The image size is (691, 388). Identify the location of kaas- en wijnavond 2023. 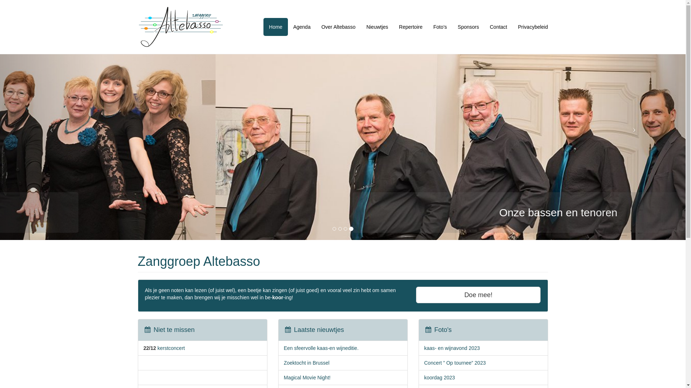
(452, 348).